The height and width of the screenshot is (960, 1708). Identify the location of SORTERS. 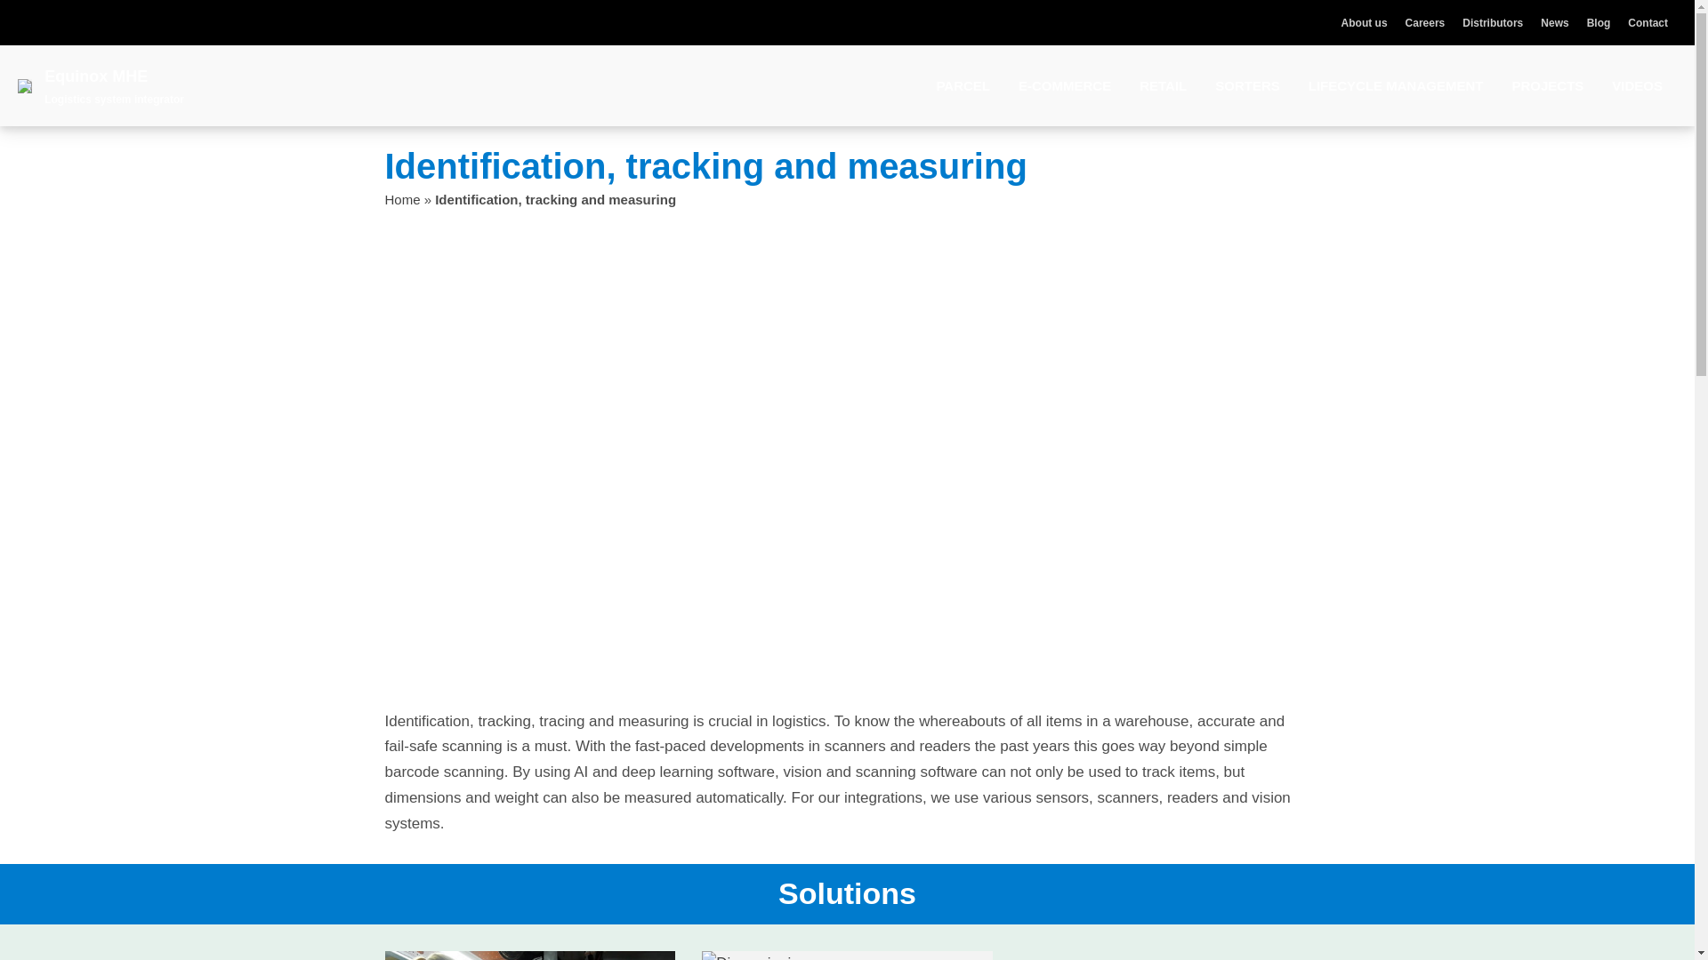
(1247, 86).